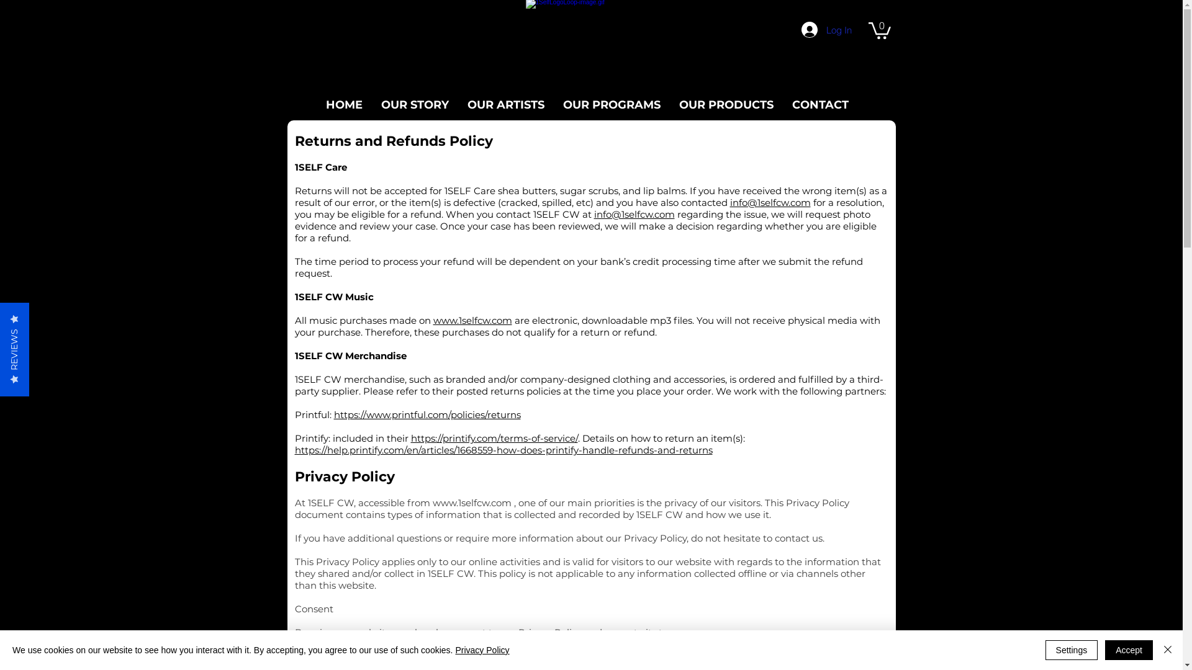  What do you see at coordinates (879, 30) in the screenshot?
I see `0` at bounding box center [879, 30].